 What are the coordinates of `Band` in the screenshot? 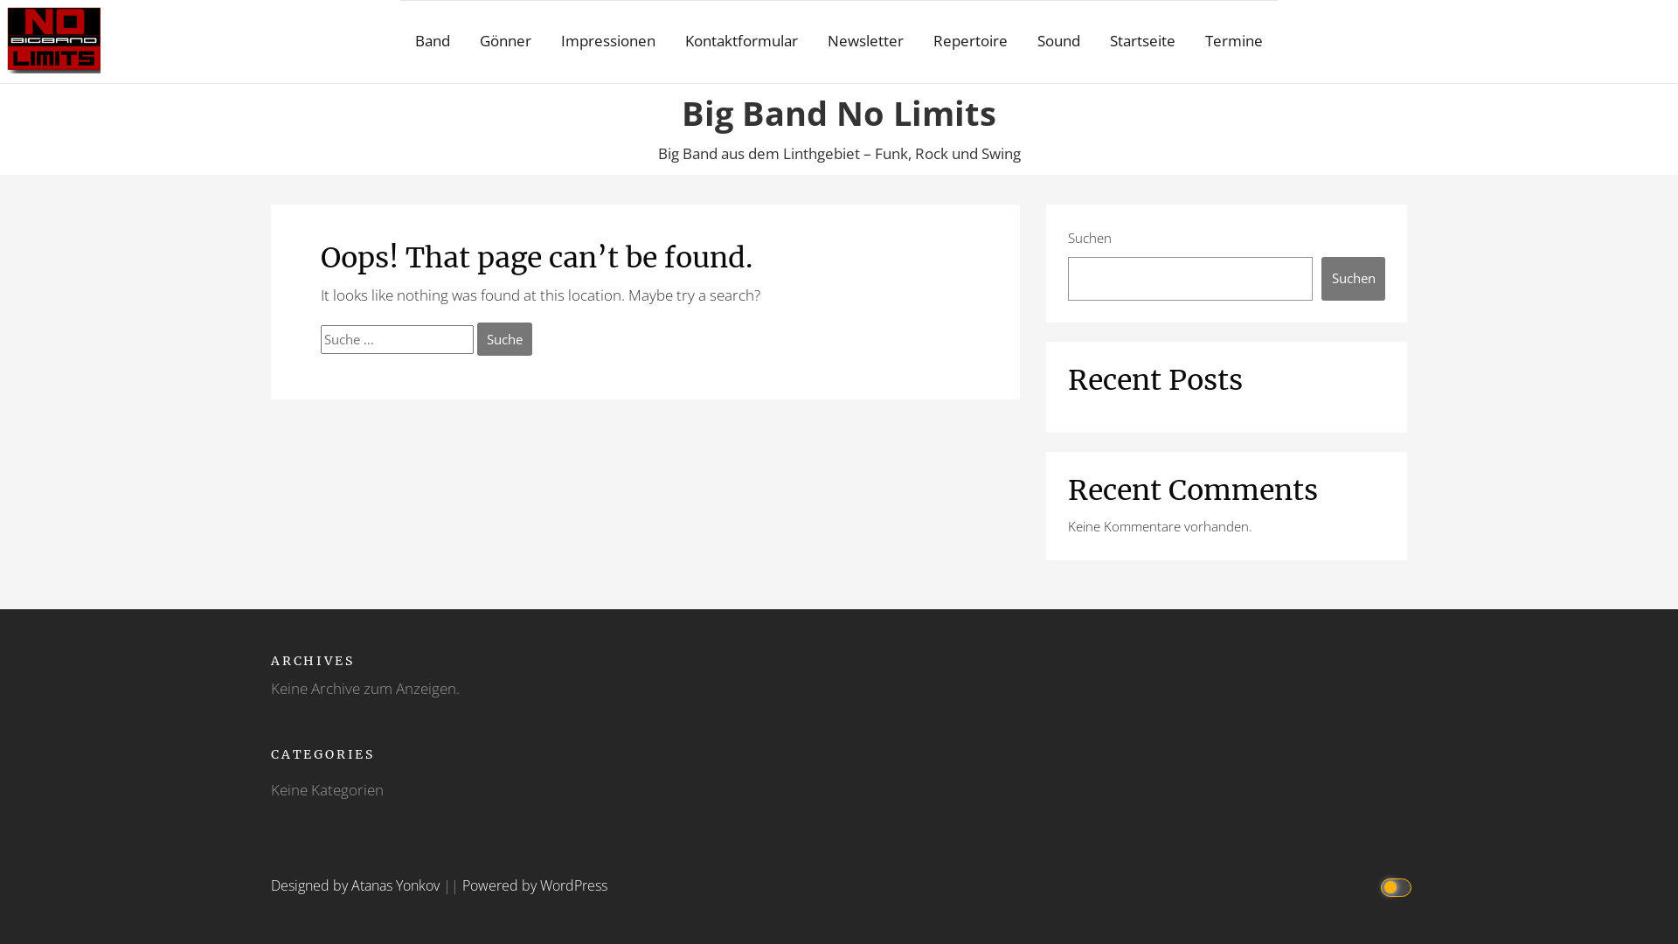 It's located at (433, 42).